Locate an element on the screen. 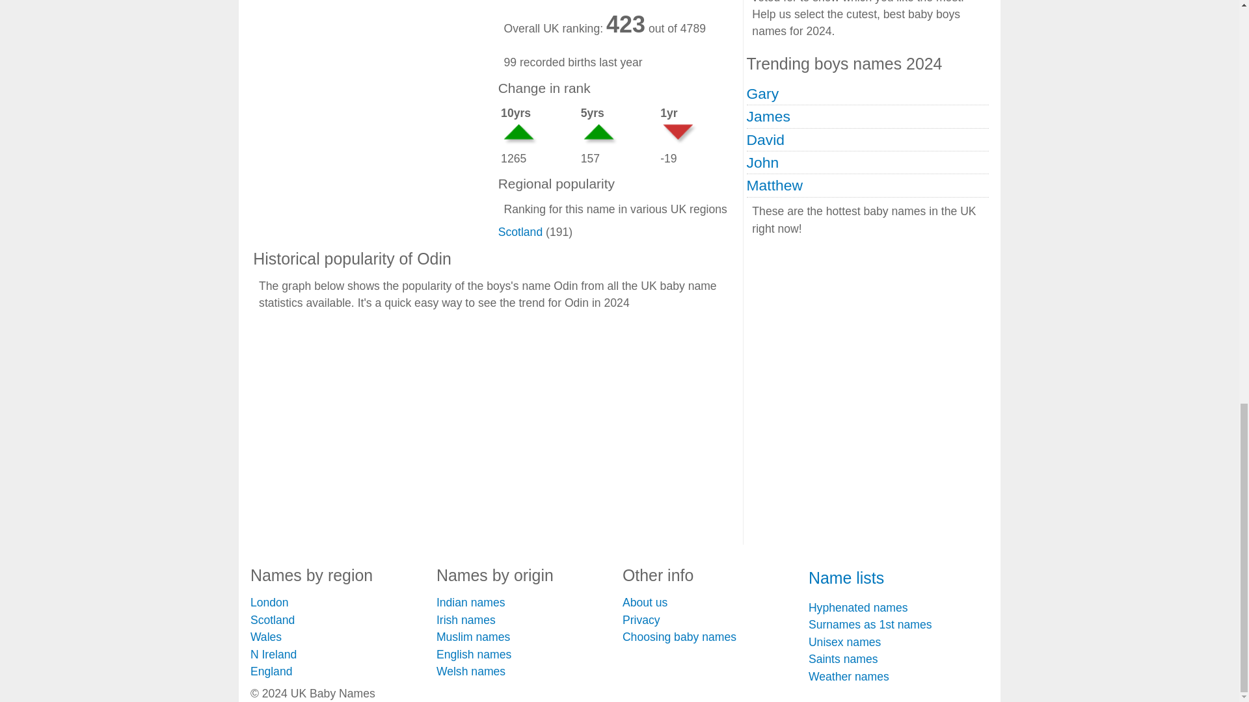  John is located at coordinates (763, 162).